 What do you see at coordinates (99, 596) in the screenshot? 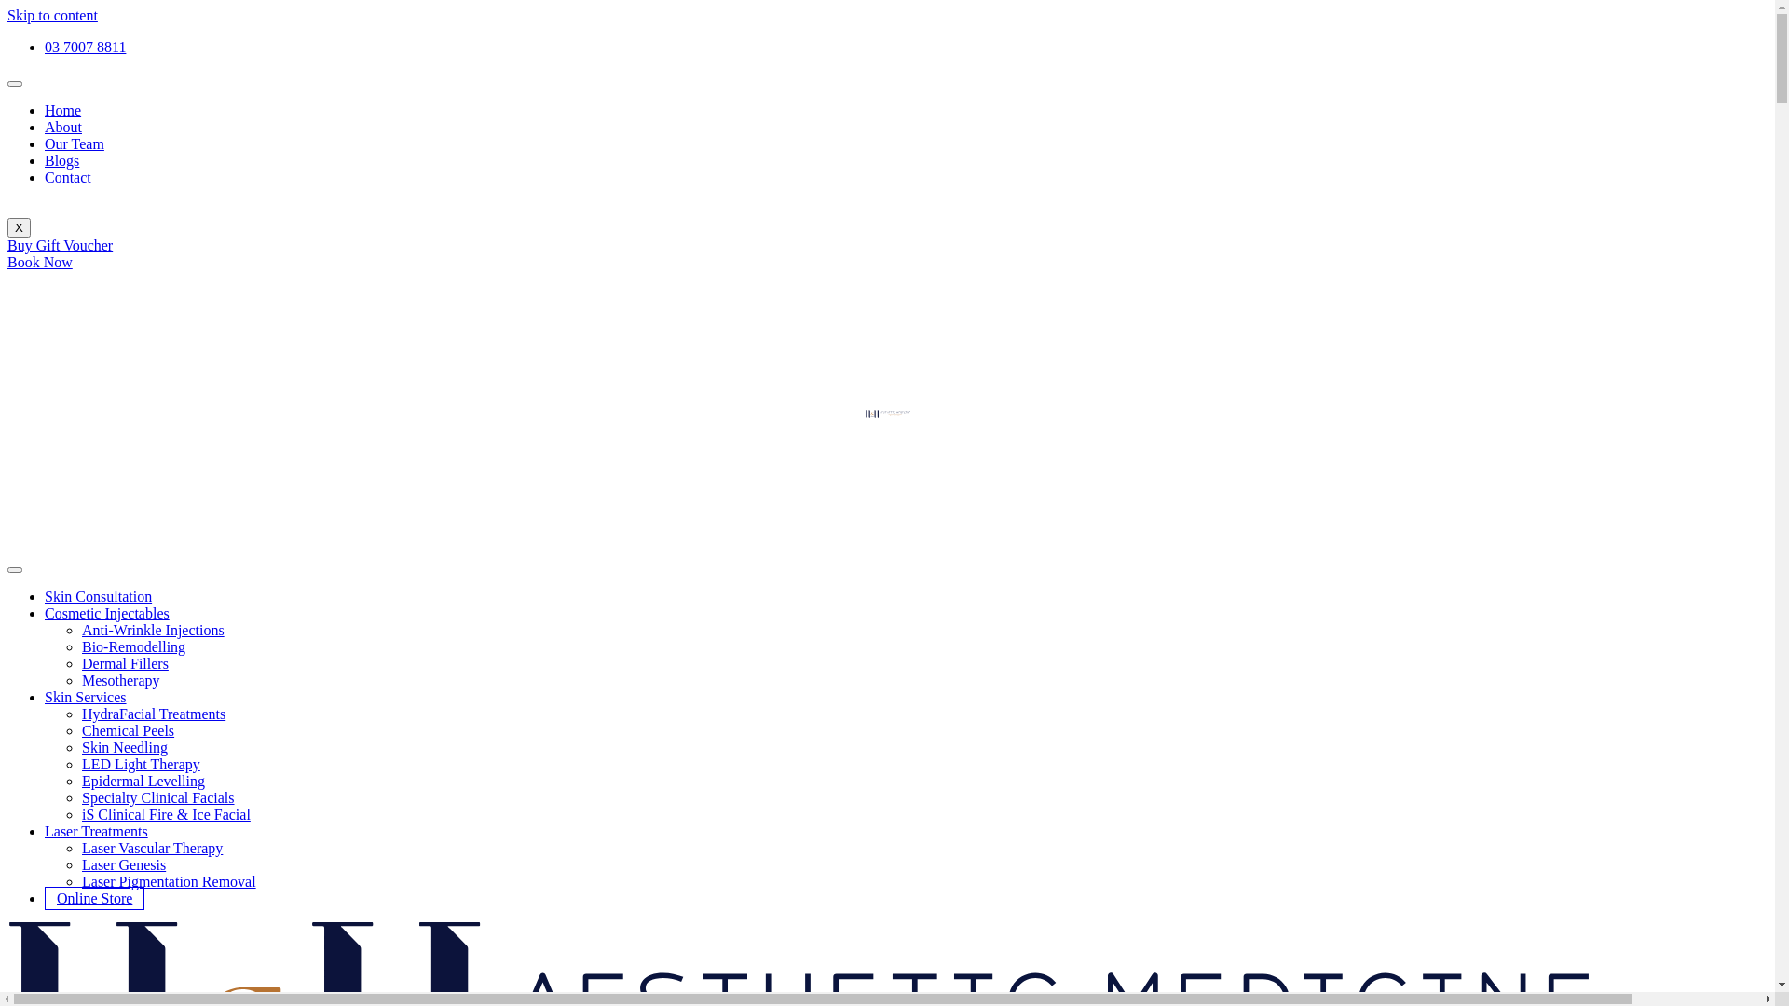
I see `Skin Consultation` at bounding box center [99, 596].